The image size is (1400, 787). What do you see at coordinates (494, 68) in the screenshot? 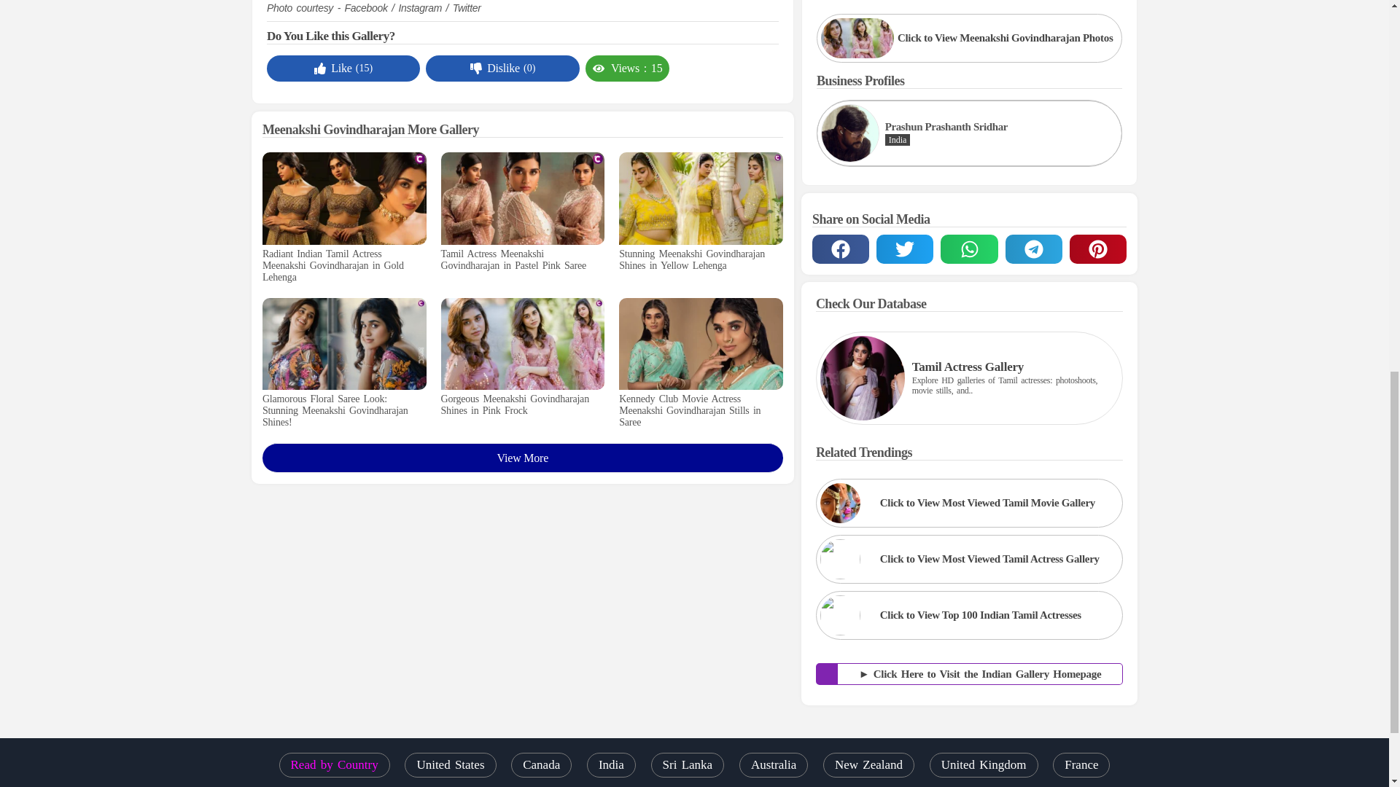
I see `Dislike` at bounding box center [494, 68].